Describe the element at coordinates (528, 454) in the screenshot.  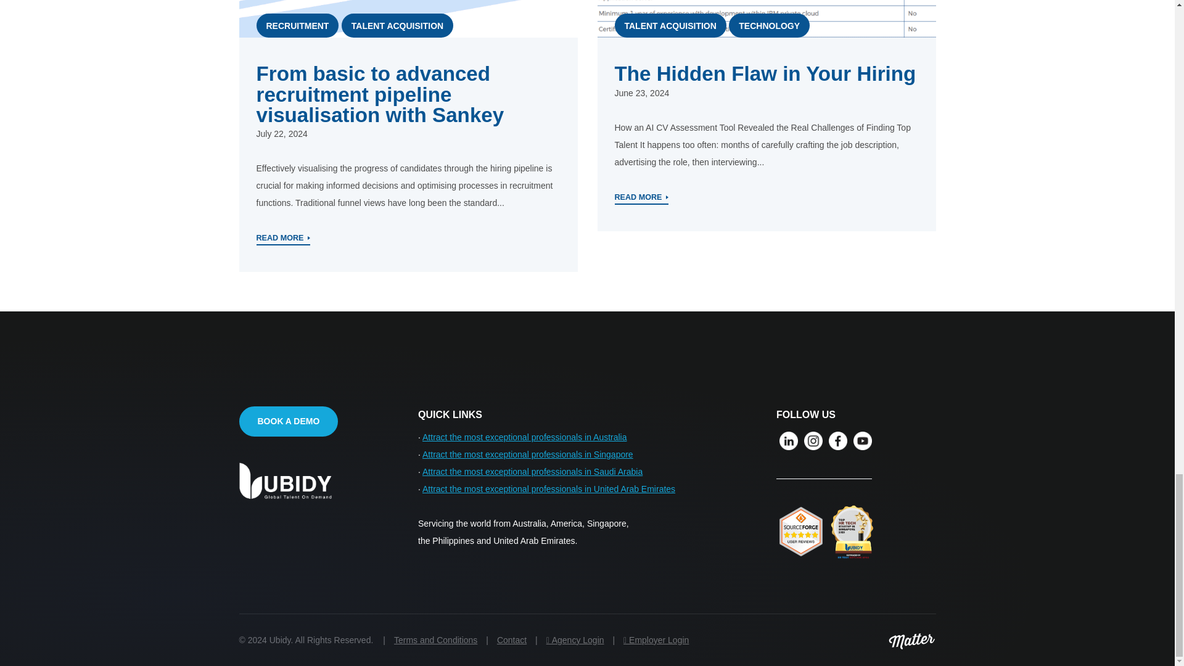
I see `Attract the most exceptional professionals in Singapore` at that location.